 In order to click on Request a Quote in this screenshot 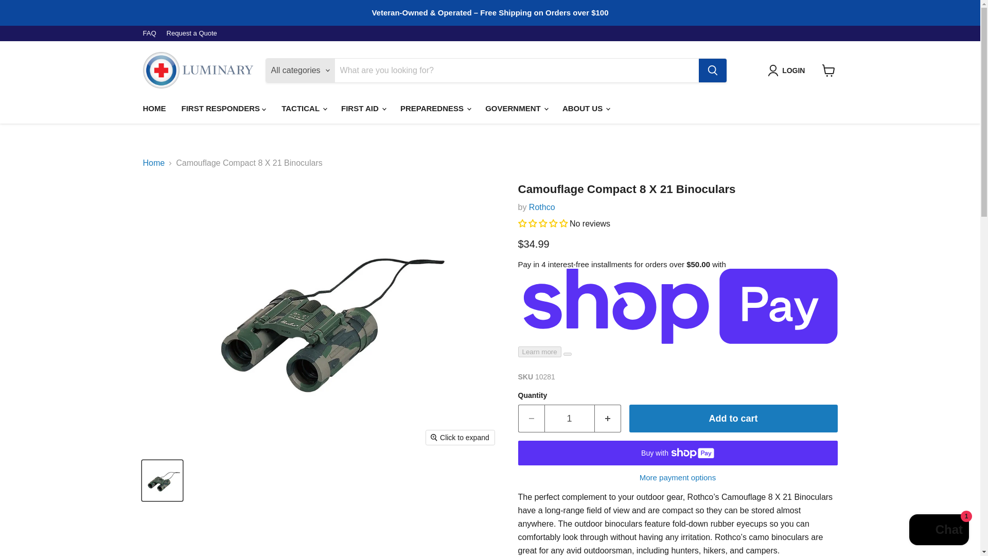, I will do `click(192, 34)`.